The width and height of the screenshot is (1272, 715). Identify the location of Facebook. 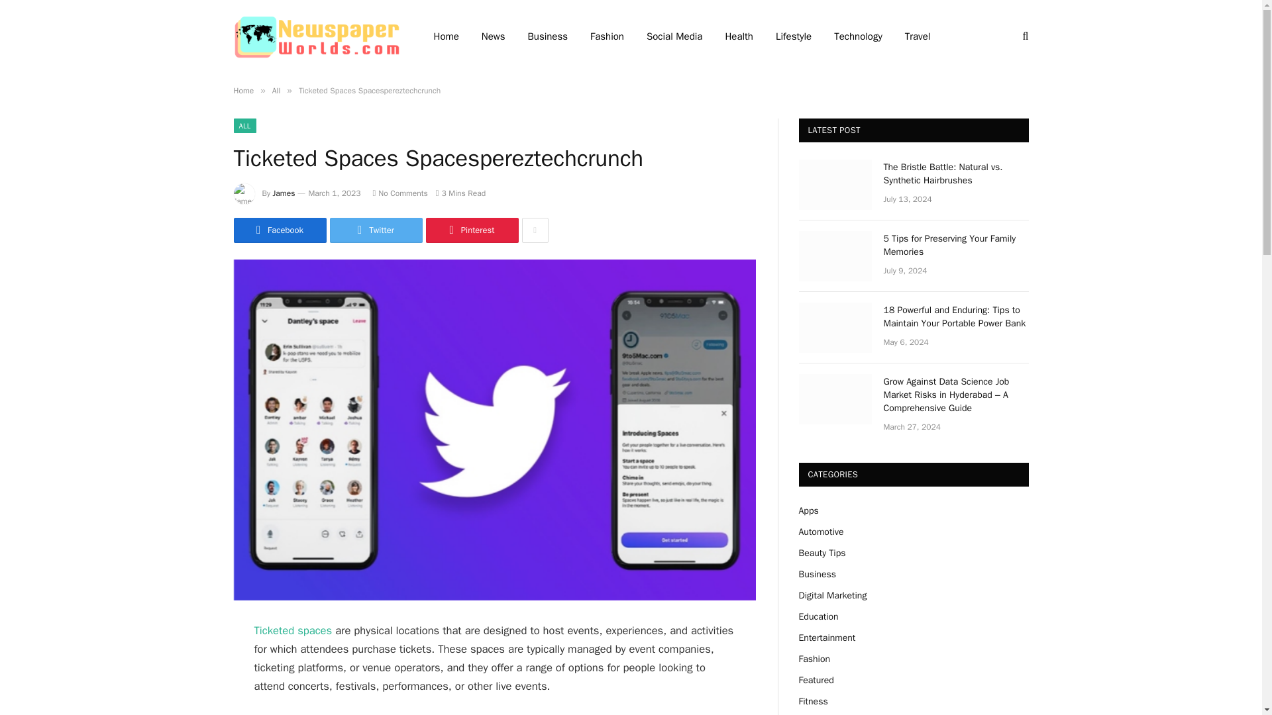
(279, 230).